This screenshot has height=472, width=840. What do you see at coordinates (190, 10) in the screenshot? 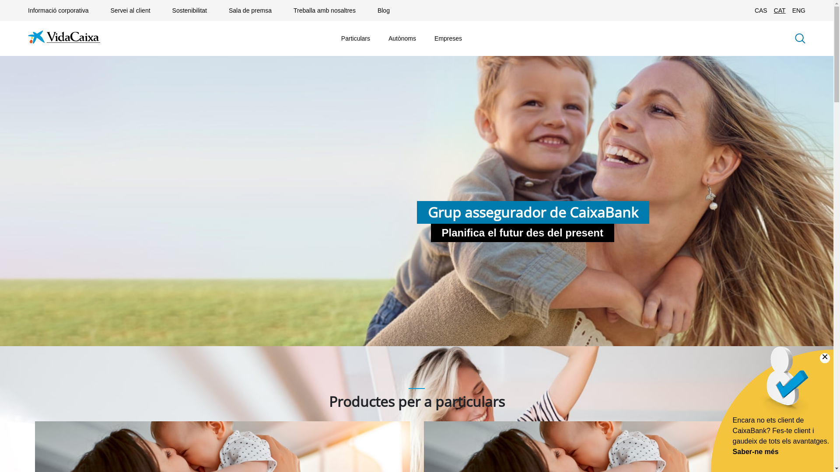
I see `Sostenibilitat` at bounding box center [190, 10].